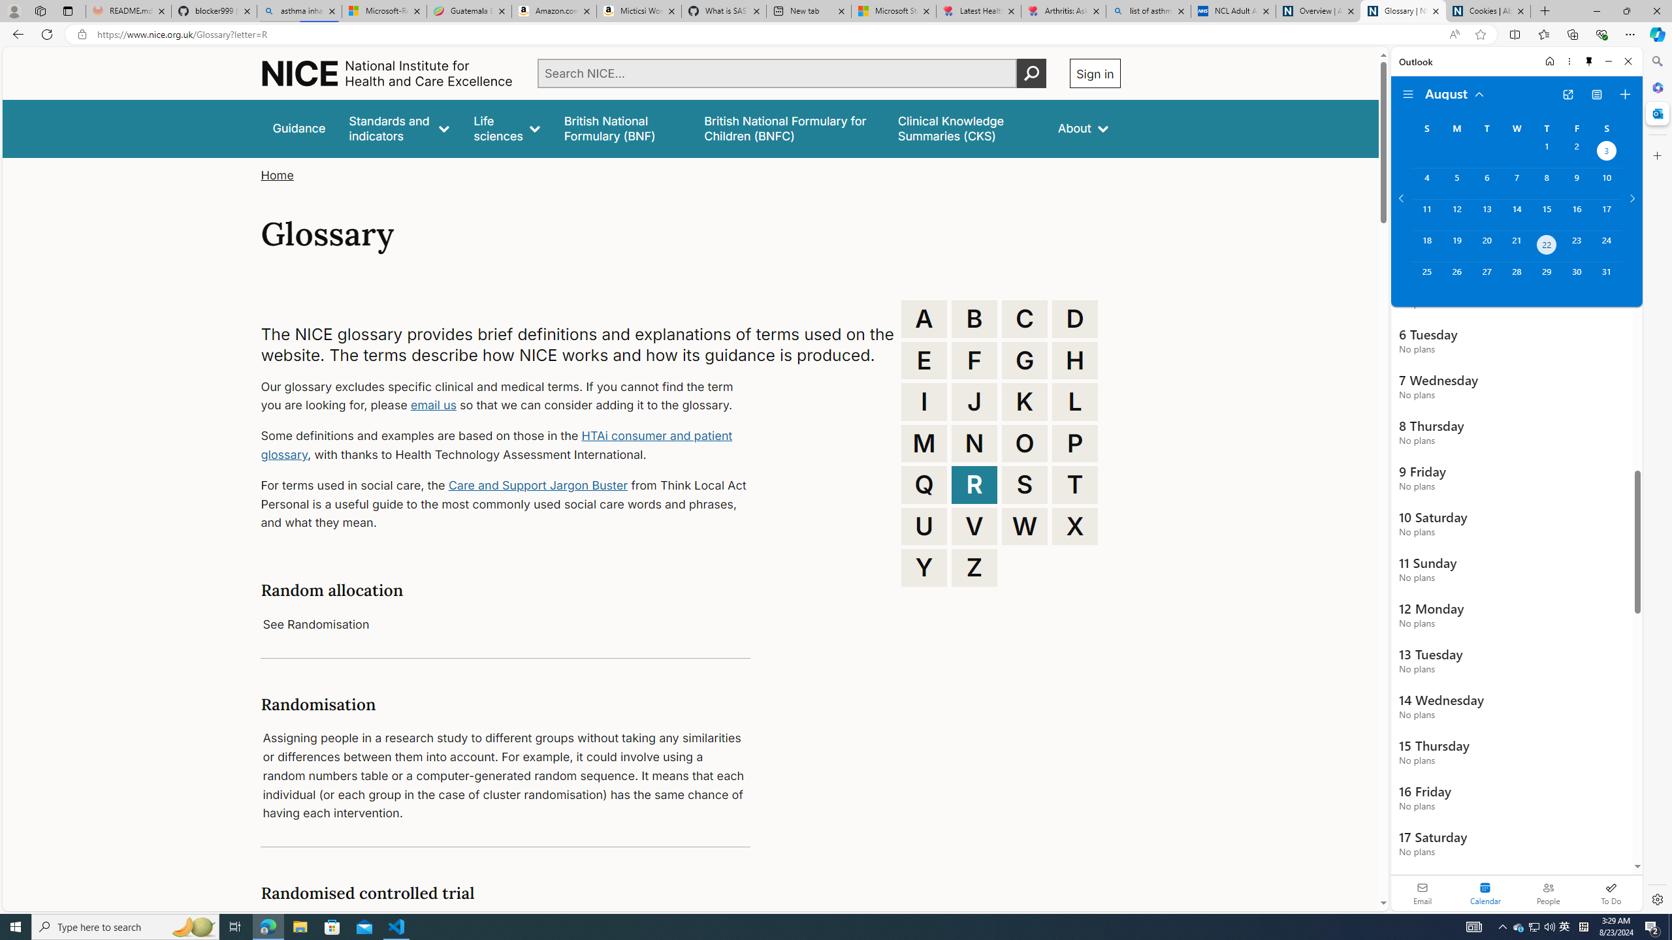 The width and height of the screenshot is (1672, 940). What do you see at coordinates (1514, 34) in the screenshot?
I see `Split screen` at bounding box center [1514, 34].